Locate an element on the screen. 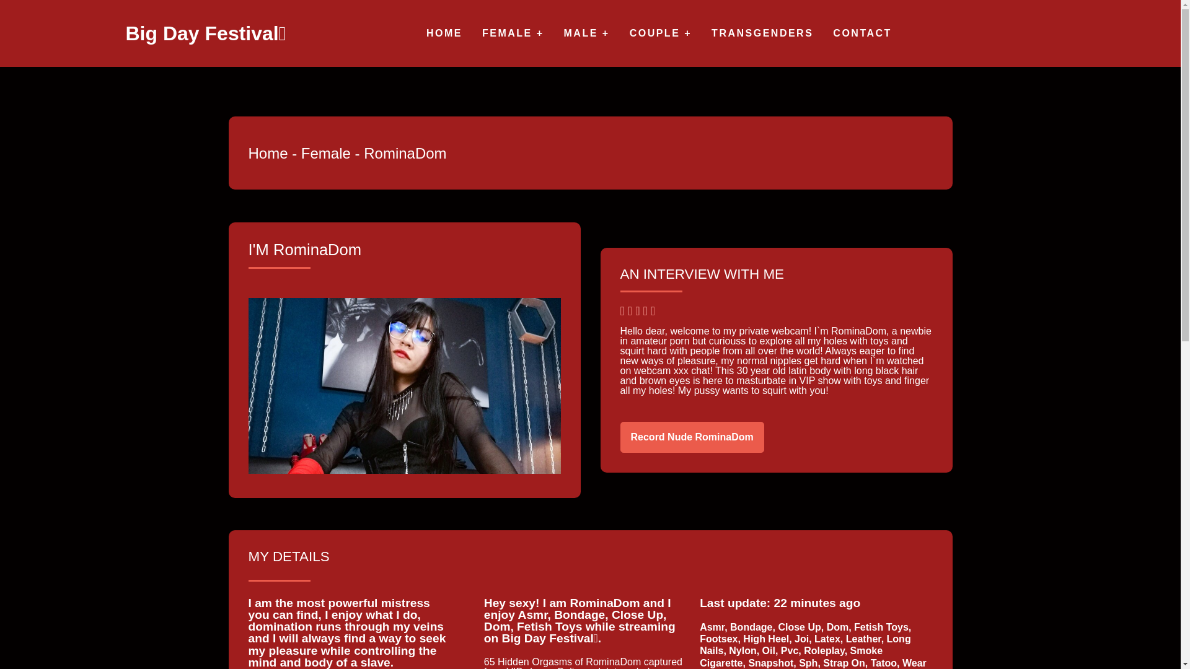  Big Day Festival? is located at coordinates (205, 33).